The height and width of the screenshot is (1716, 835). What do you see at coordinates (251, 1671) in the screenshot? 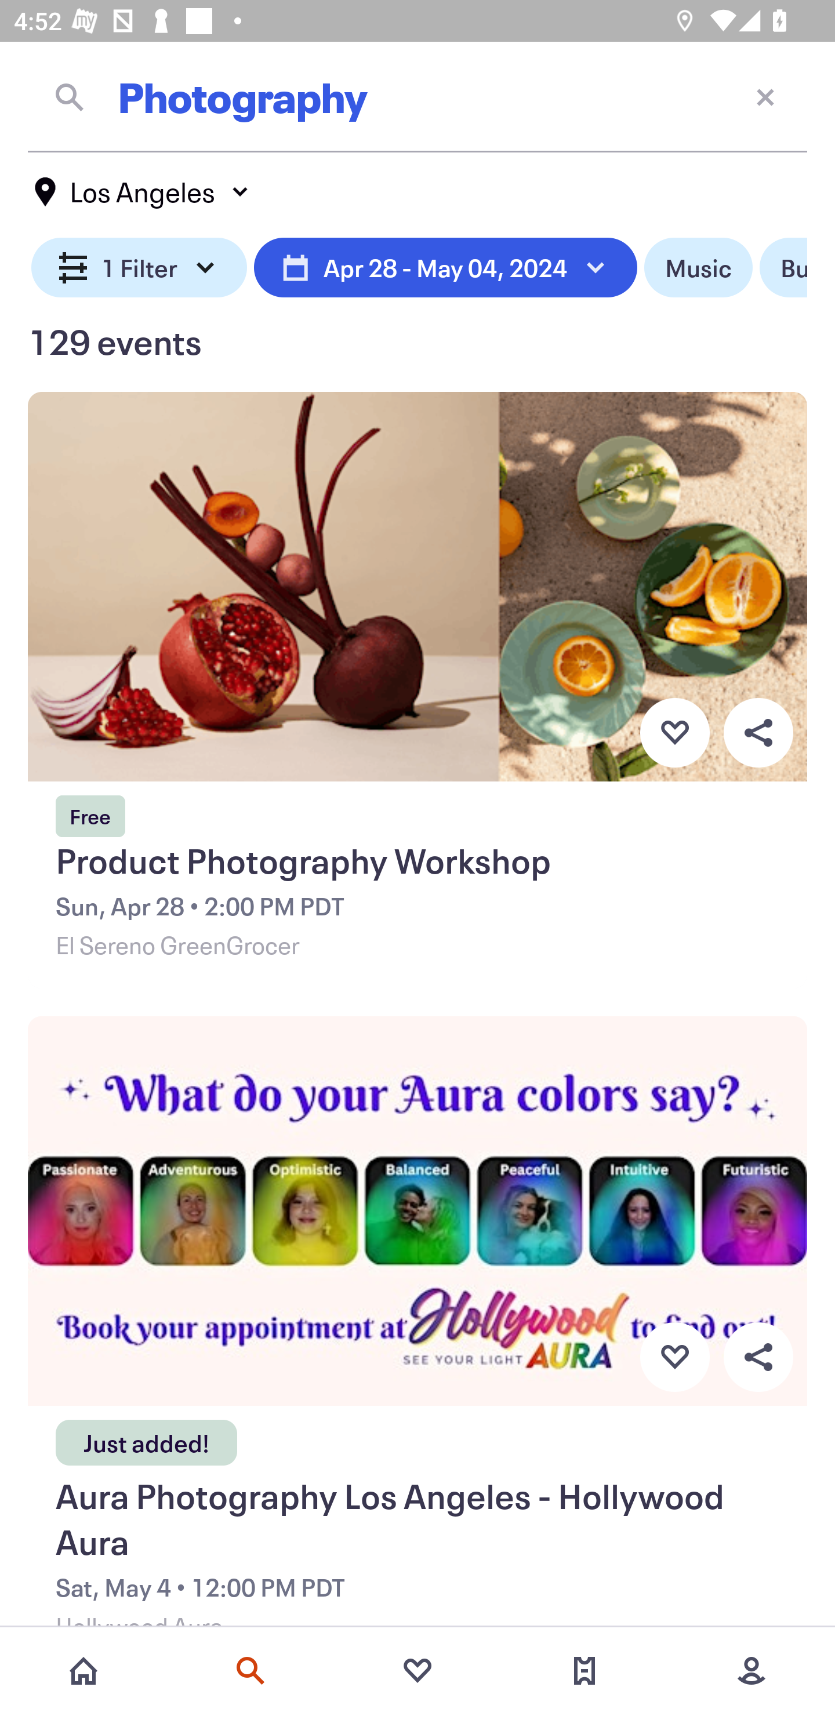
I see `Search events` at bounding box center [251, 1671].